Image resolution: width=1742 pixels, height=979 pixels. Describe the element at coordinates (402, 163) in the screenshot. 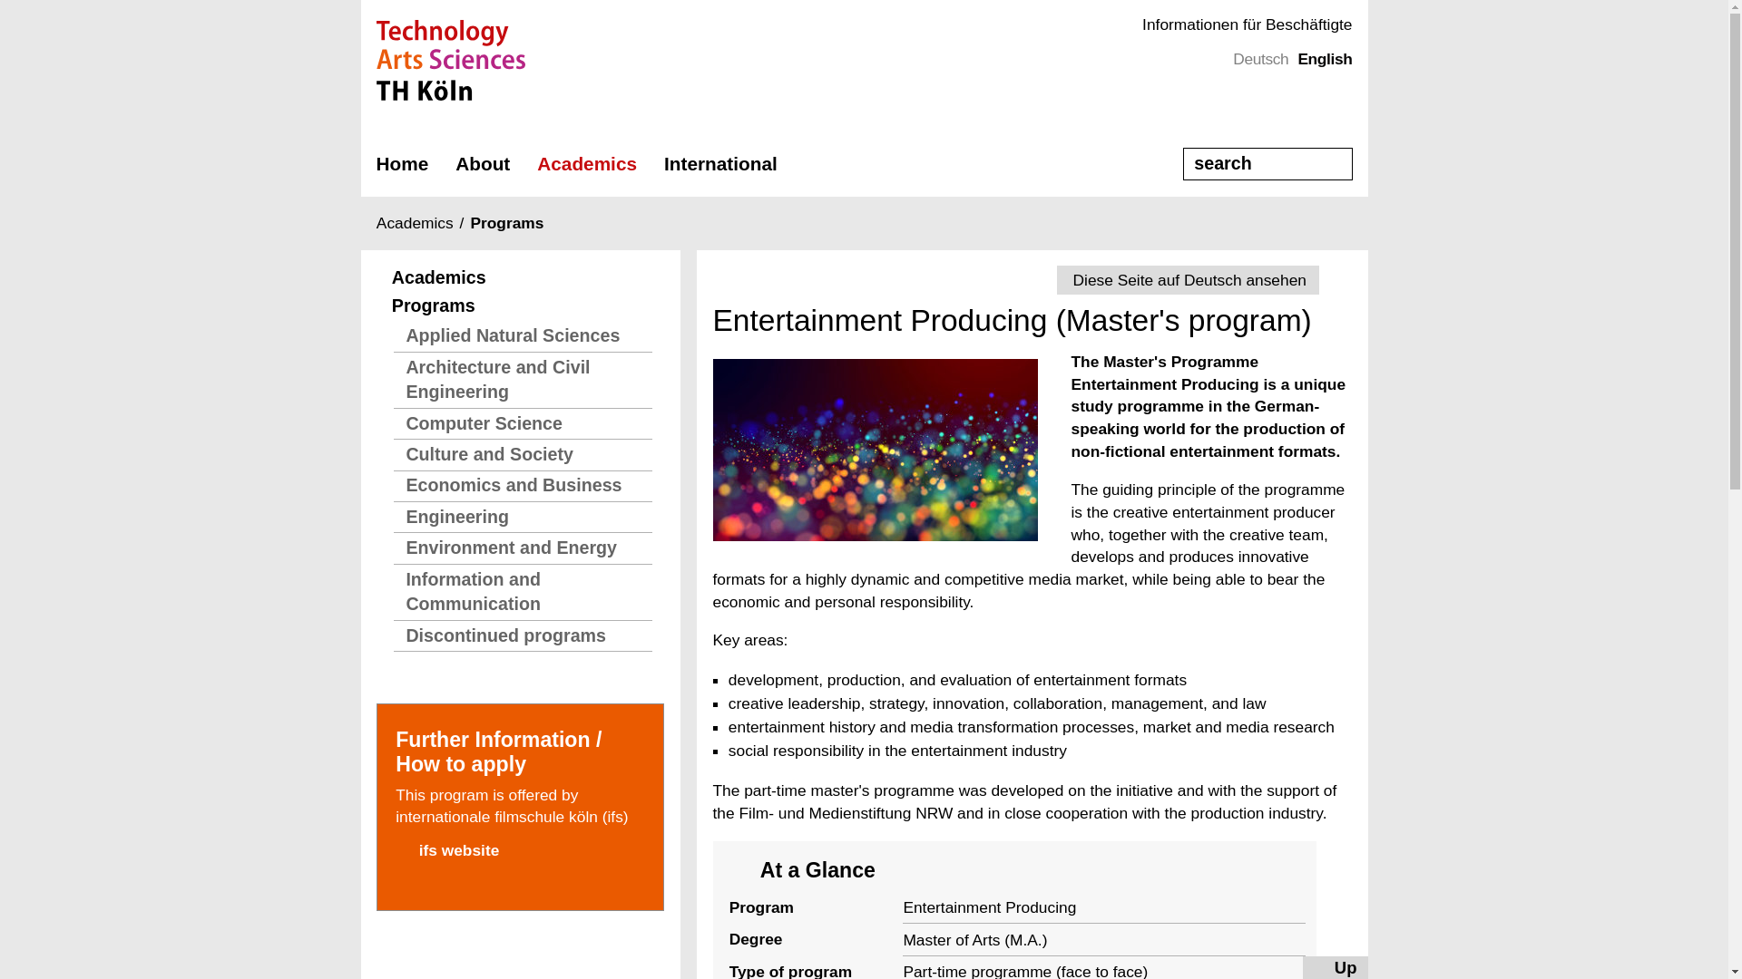

I see `Home` at that location.